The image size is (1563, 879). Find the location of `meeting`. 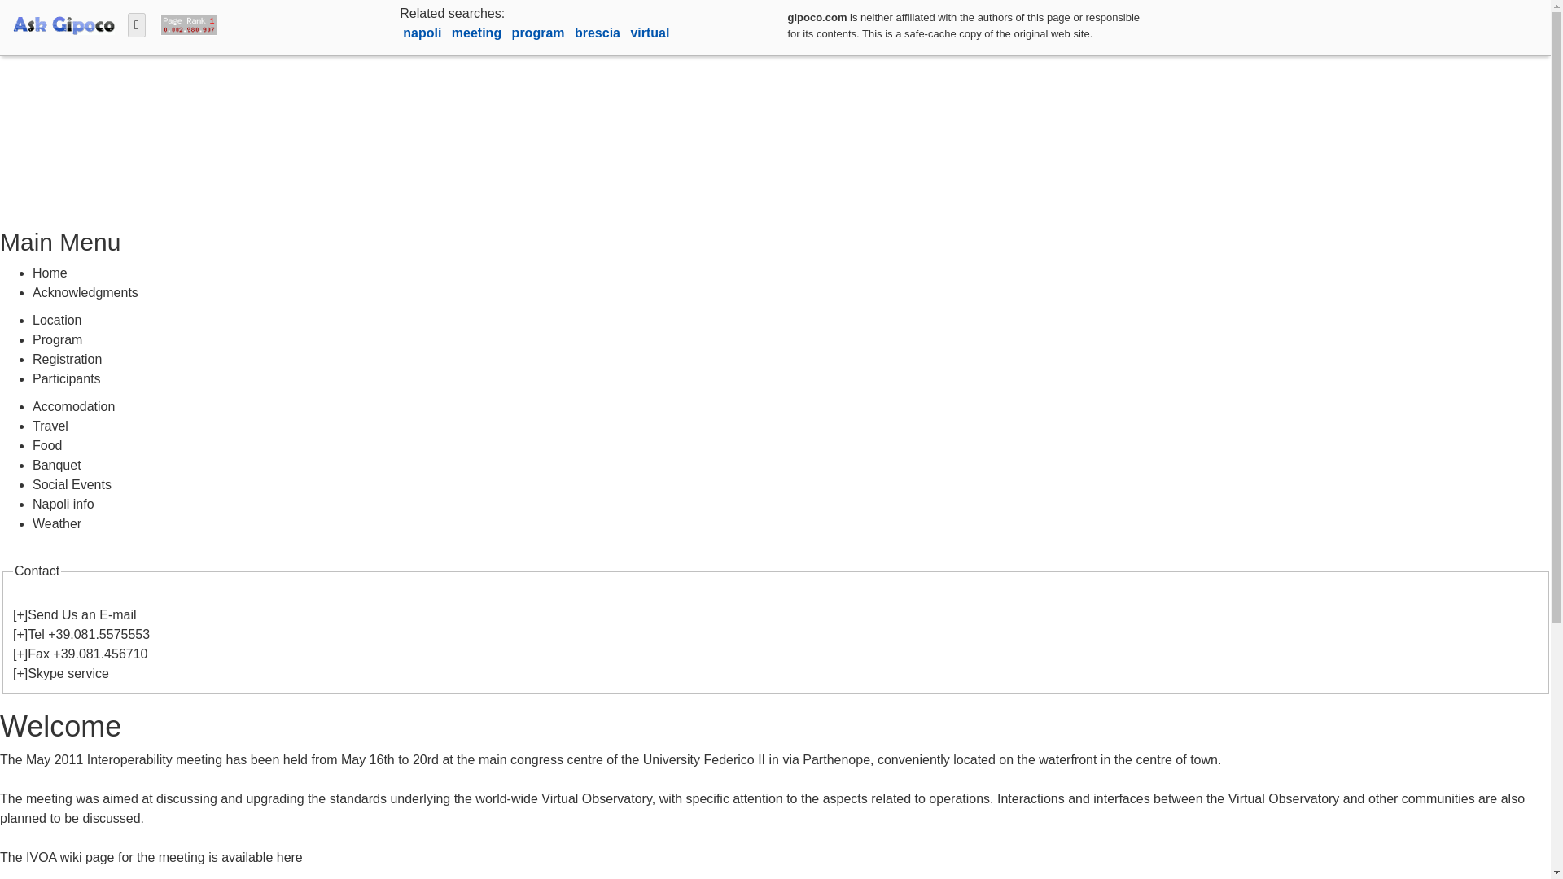

meeting is located at coordinates (478, 33).